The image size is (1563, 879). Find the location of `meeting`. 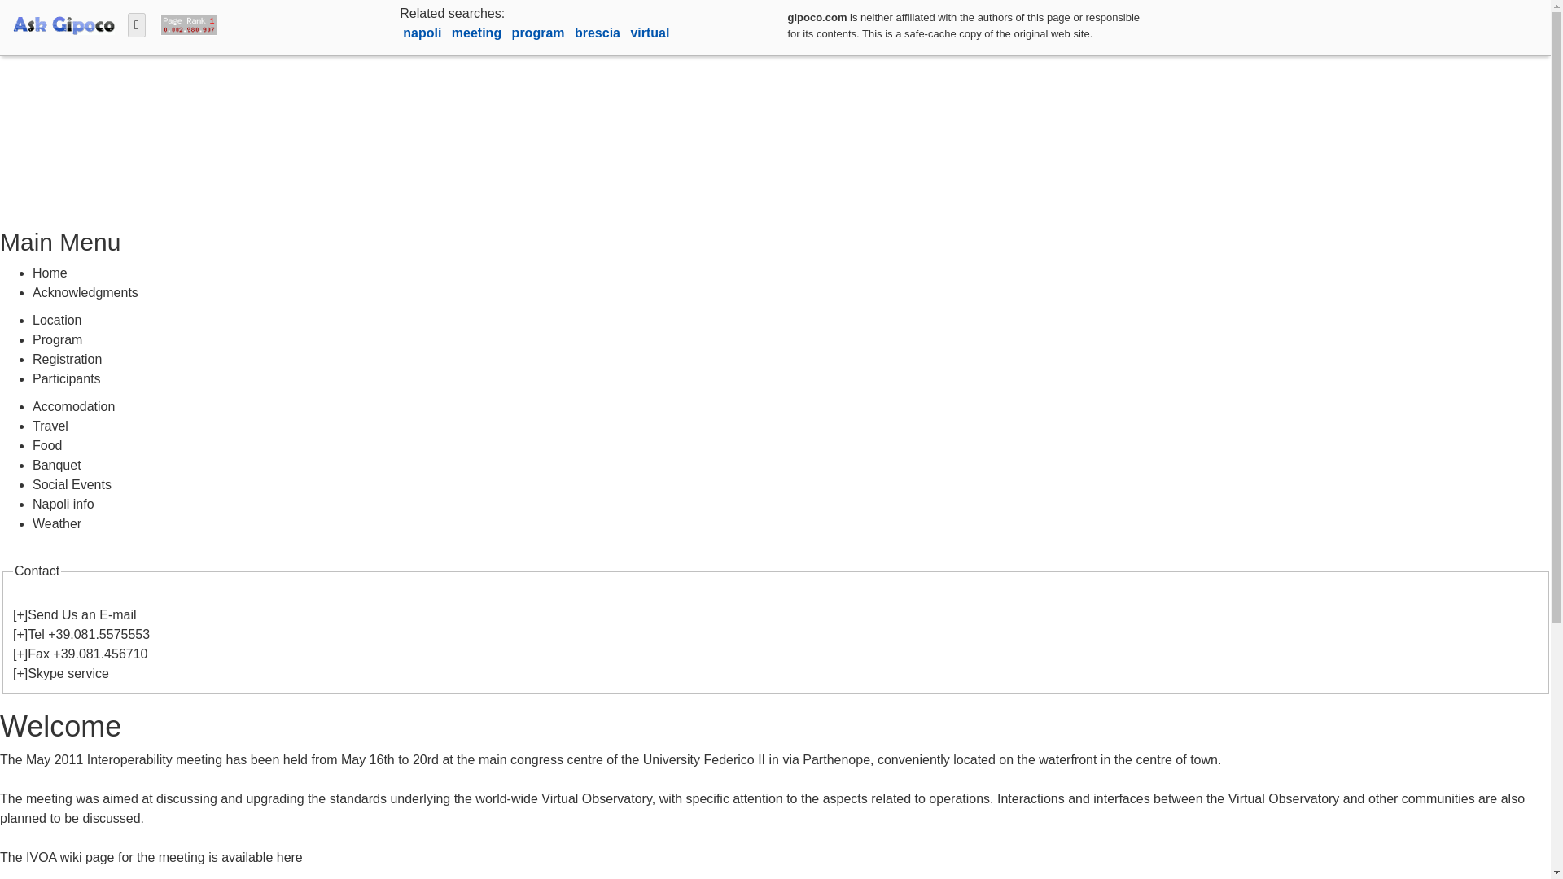

meeting is located at coordinates (478, 33).